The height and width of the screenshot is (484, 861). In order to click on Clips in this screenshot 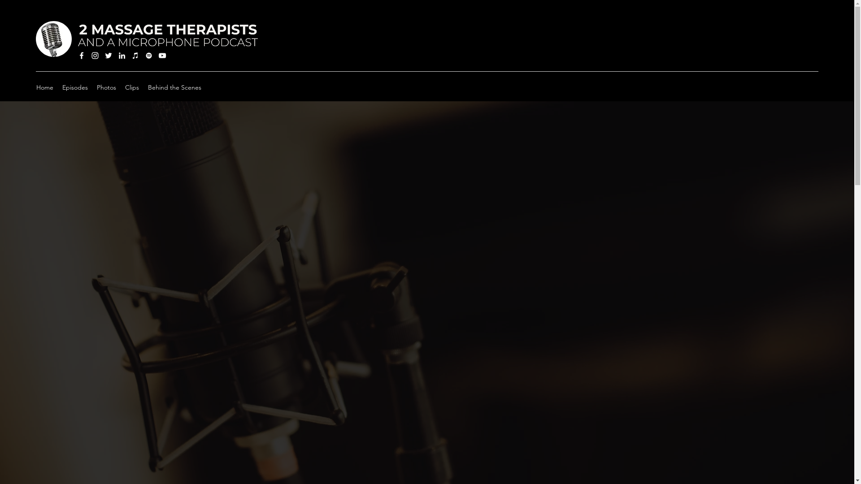, I will do `click(132, 87)`.